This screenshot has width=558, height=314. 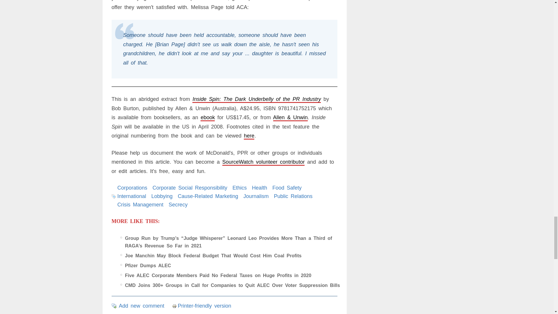 What do you see at coordinates (257, 99) in the screenshot?
I see `Inside Spin: The Dark Underbelly of the PR Industry` at bounding box center [257, 99].